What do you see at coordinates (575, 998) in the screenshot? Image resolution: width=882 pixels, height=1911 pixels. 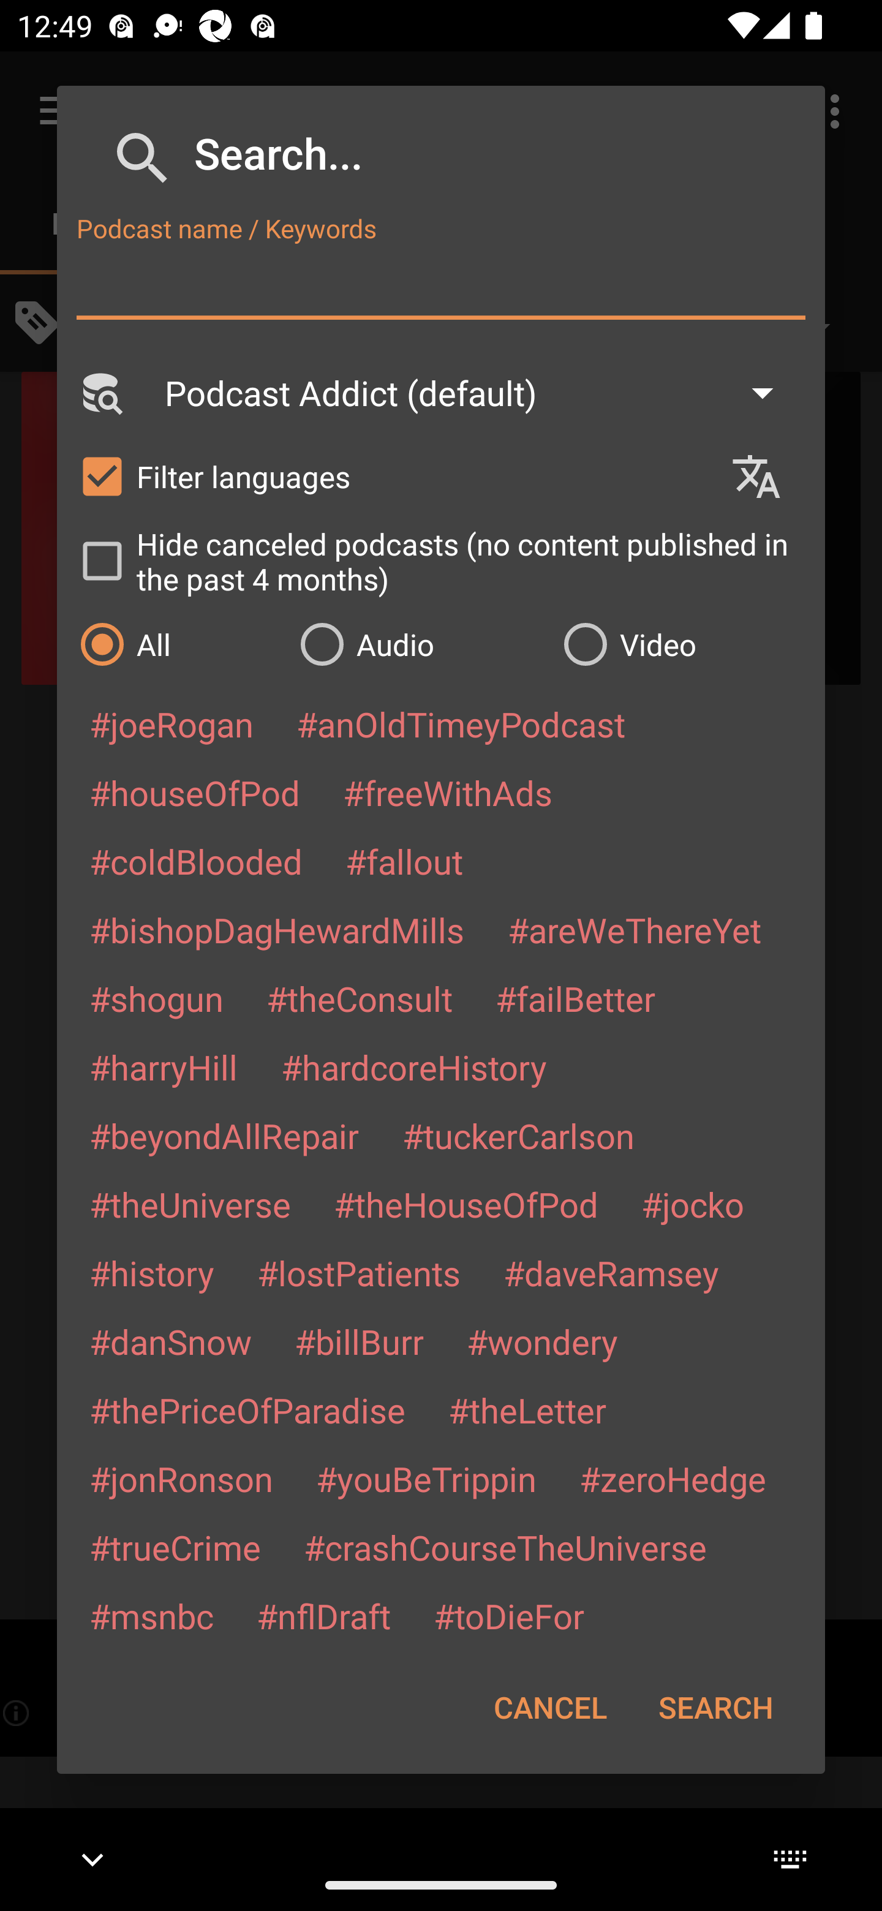 I see `#failBetter` at bounding box center [575, 998].